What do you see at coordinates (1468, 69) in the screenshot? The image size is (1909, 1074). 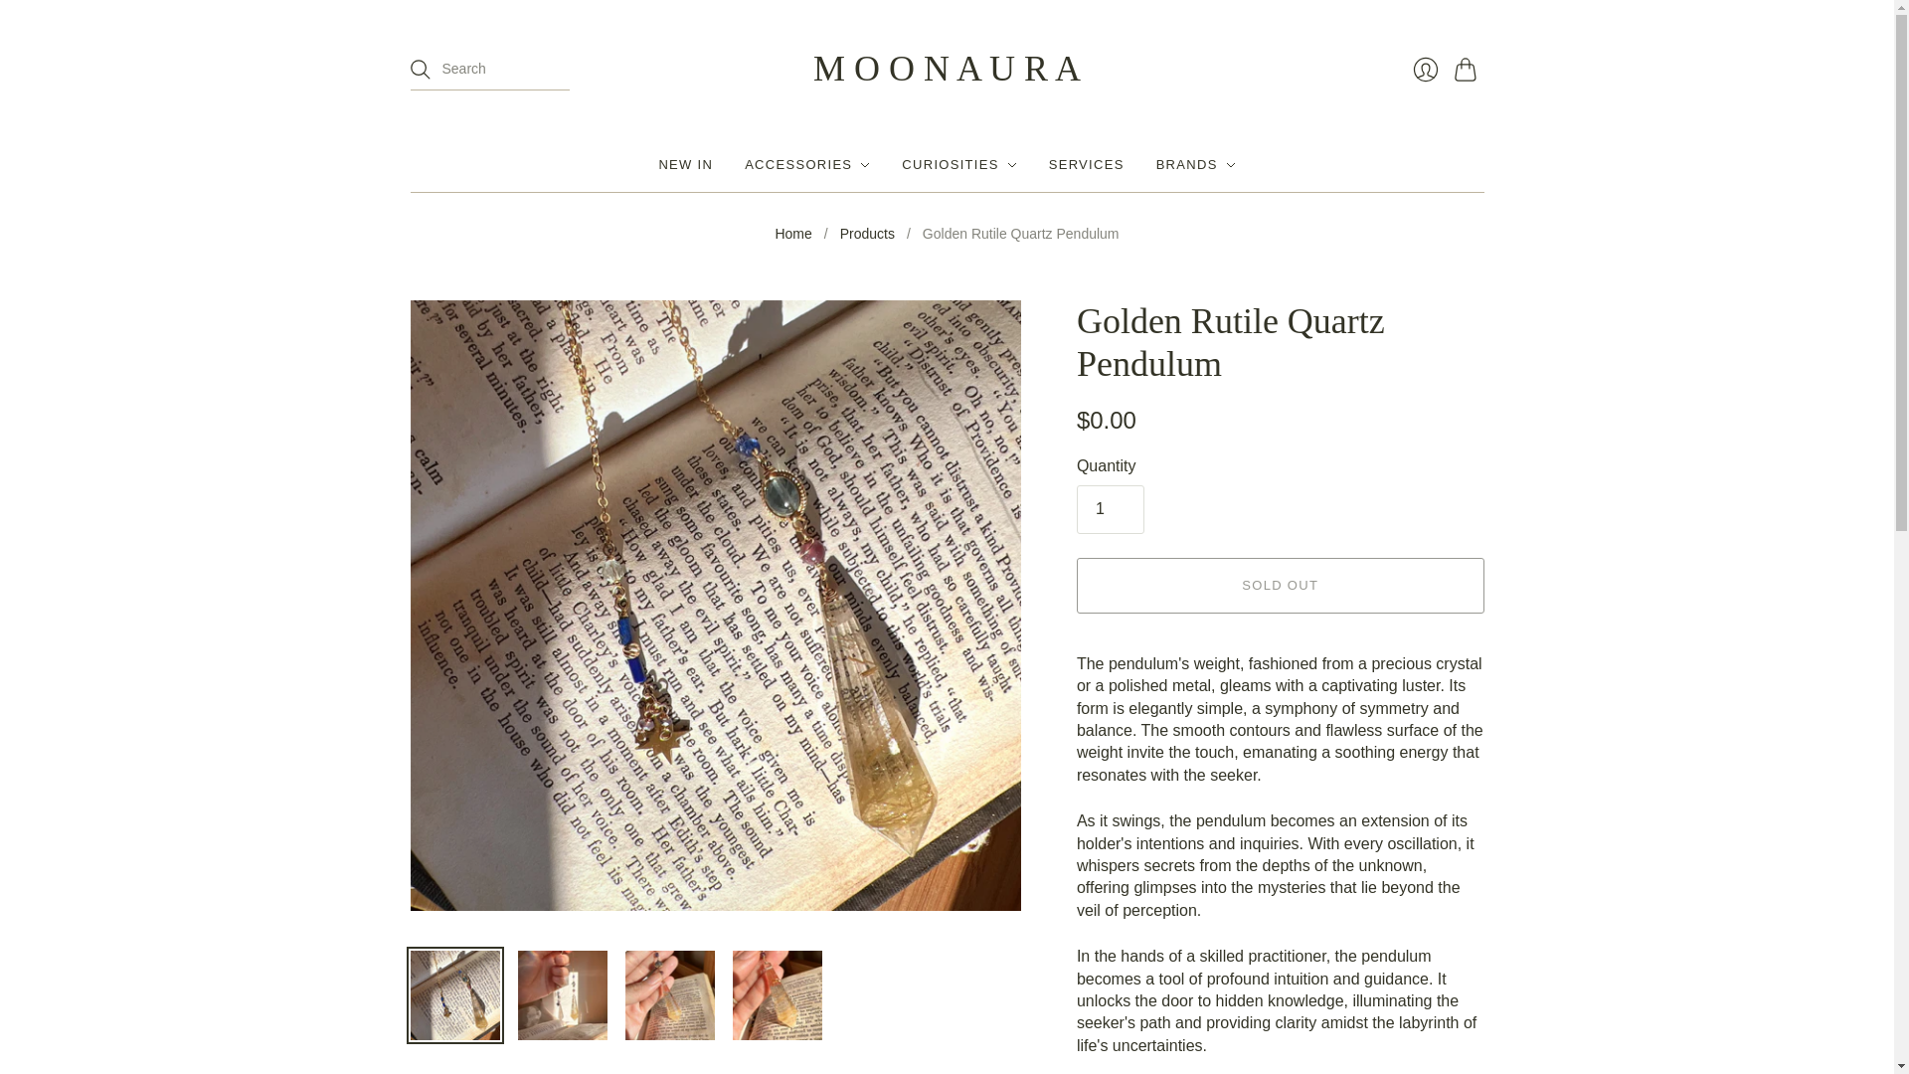 I see `Cart` at bounding box center [1468, 69].